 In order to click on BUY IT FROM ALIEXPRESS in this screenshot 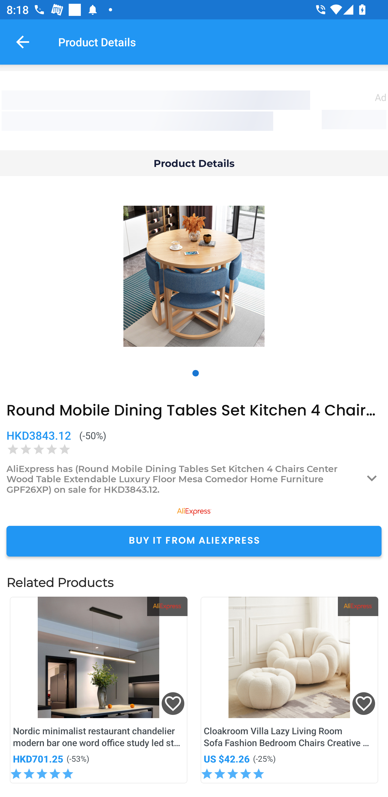, I will do `click(194, 541)`.